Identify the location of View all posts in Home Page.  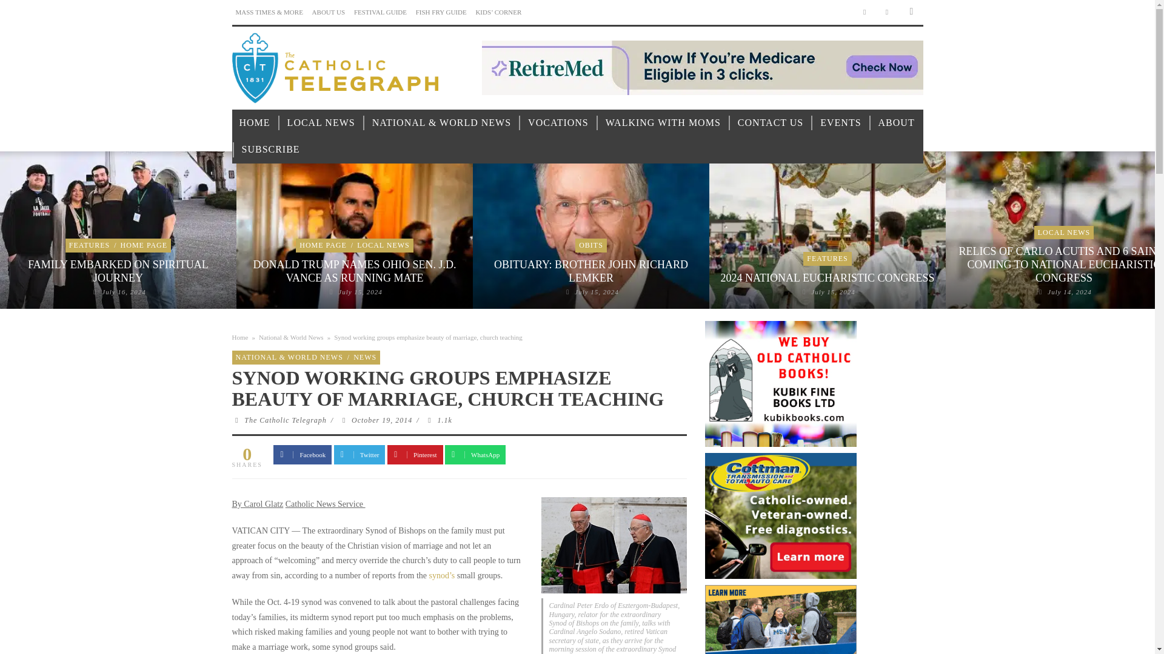
(144, 245).